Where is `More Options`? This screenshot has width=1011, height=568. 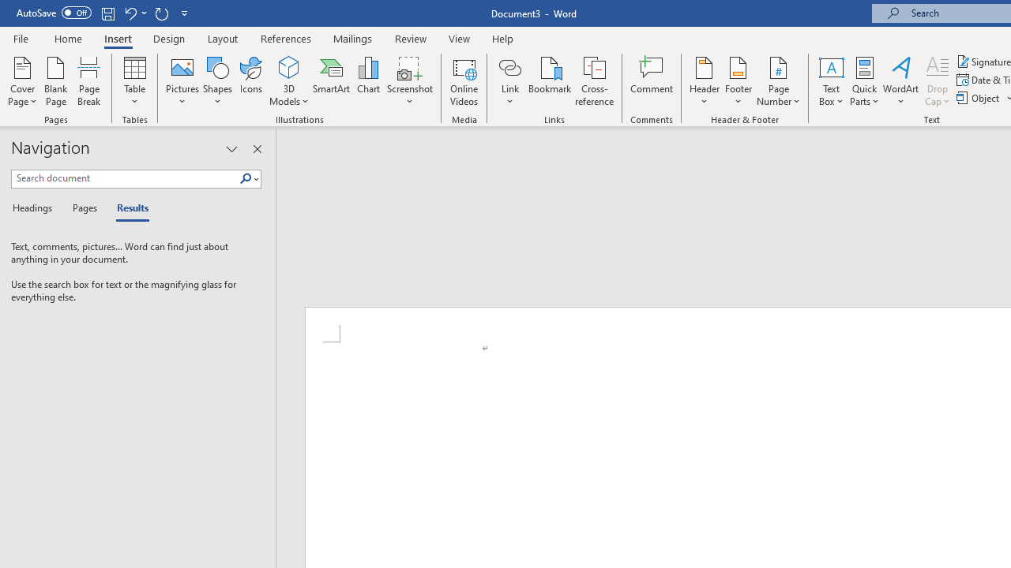 More Options is located at coordinates (509, 95).